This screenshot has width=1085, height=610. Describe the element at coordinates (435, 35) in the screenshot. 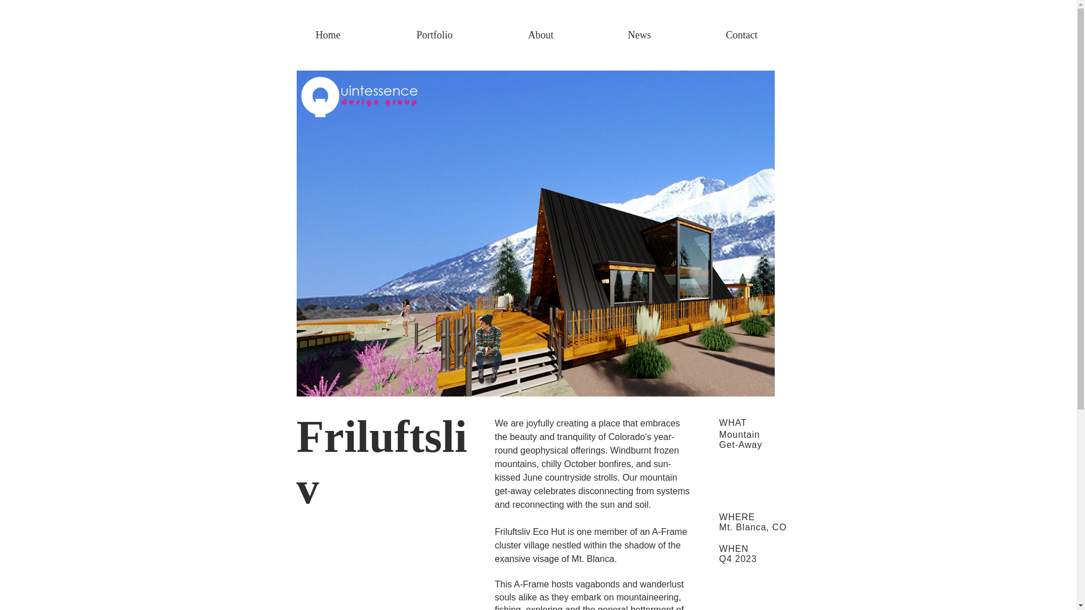

I see `Portfolio` at that location.